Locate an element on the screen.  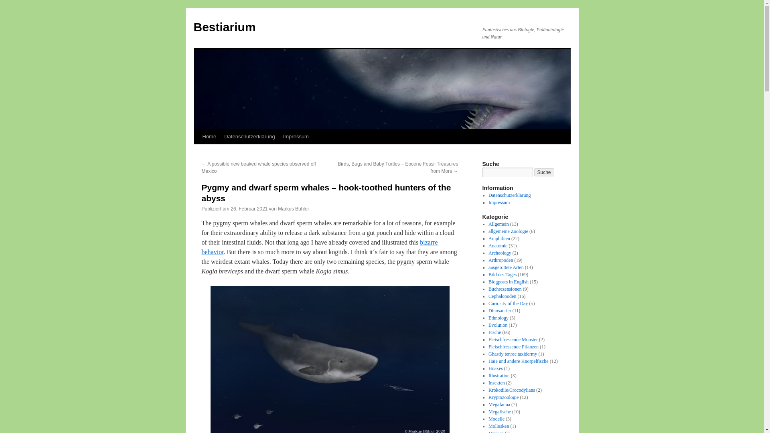
Amphibien is located at coordinates (499, 238).